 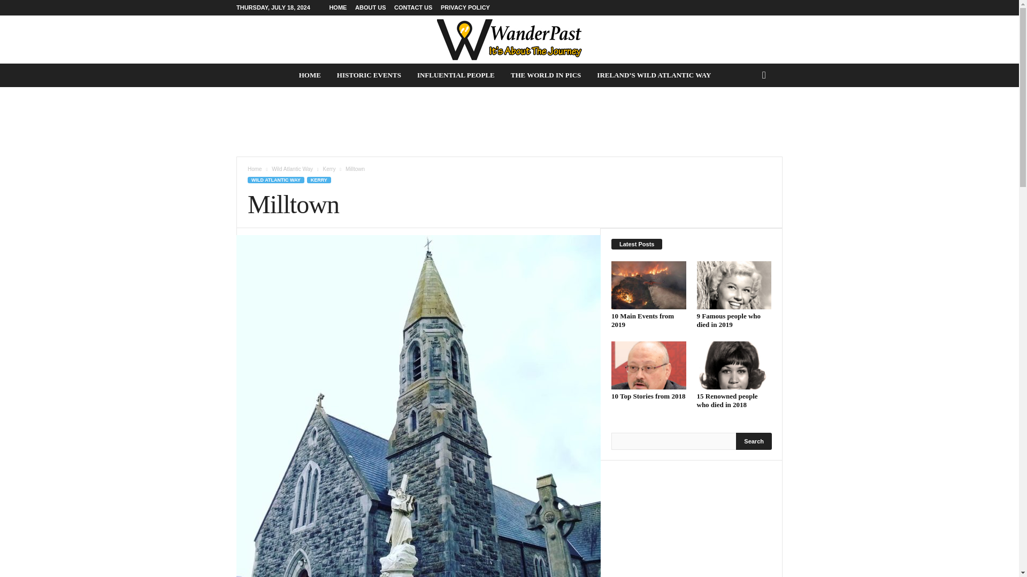 I want to click on HISTORIC EVENTS, so click(x=369, y=75).